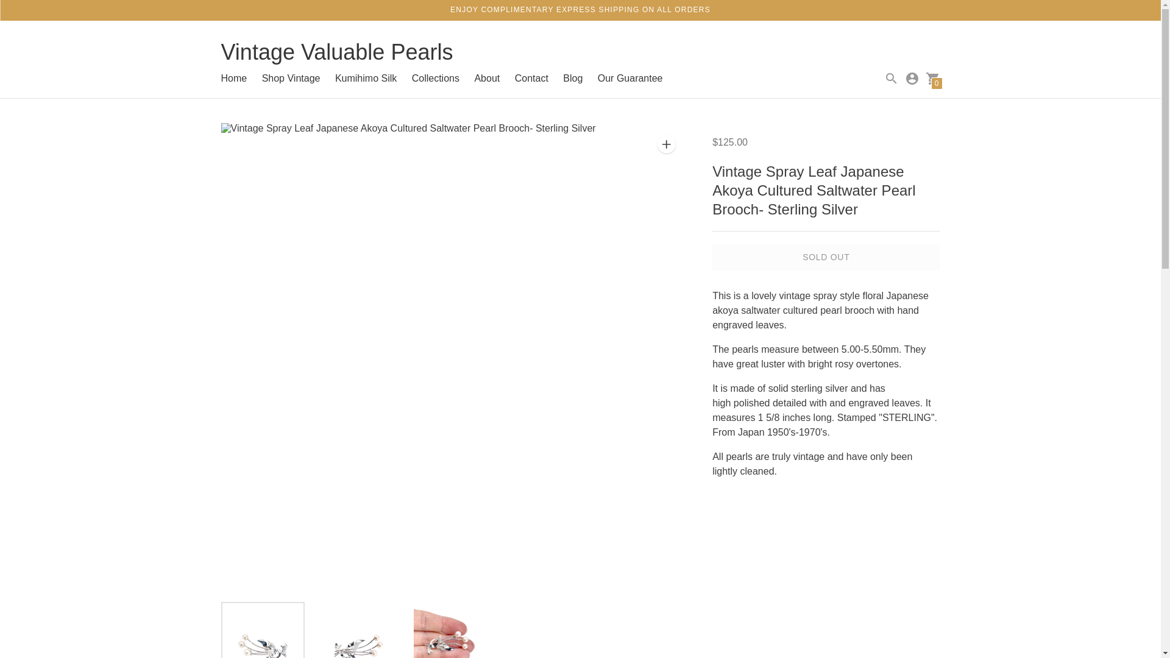  Describe the element at coordinates (336, 56) in the screenshot. I see `Vintage Valuable Pearls` at that location.